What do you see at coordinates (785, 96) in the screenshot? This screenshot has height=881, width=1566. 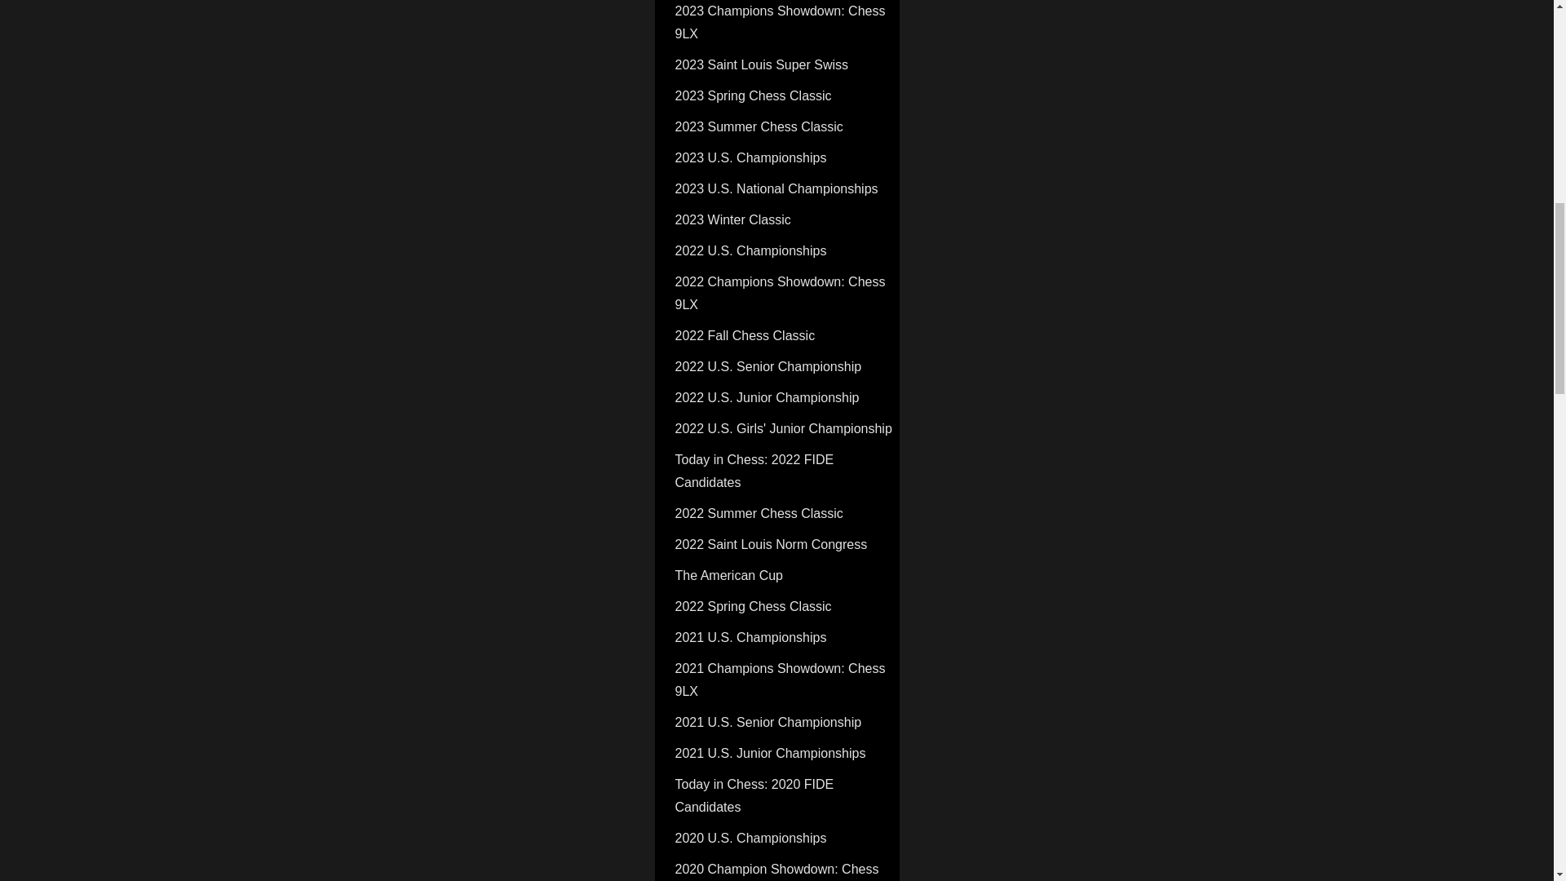 I see `2023 Spring Chess Classic` at bounding box center [785, 96].